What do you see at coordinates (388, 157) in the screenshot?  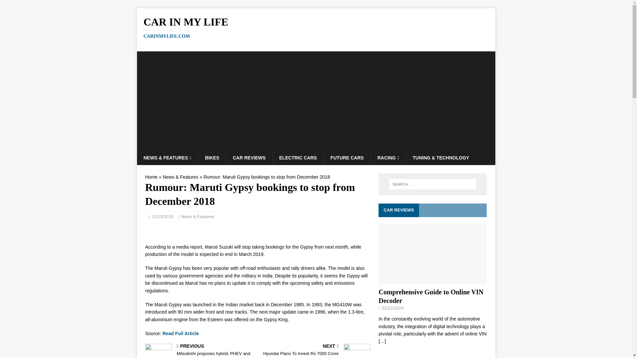 I see `ELECTRIC CARS` at bounding box center [388, 157].